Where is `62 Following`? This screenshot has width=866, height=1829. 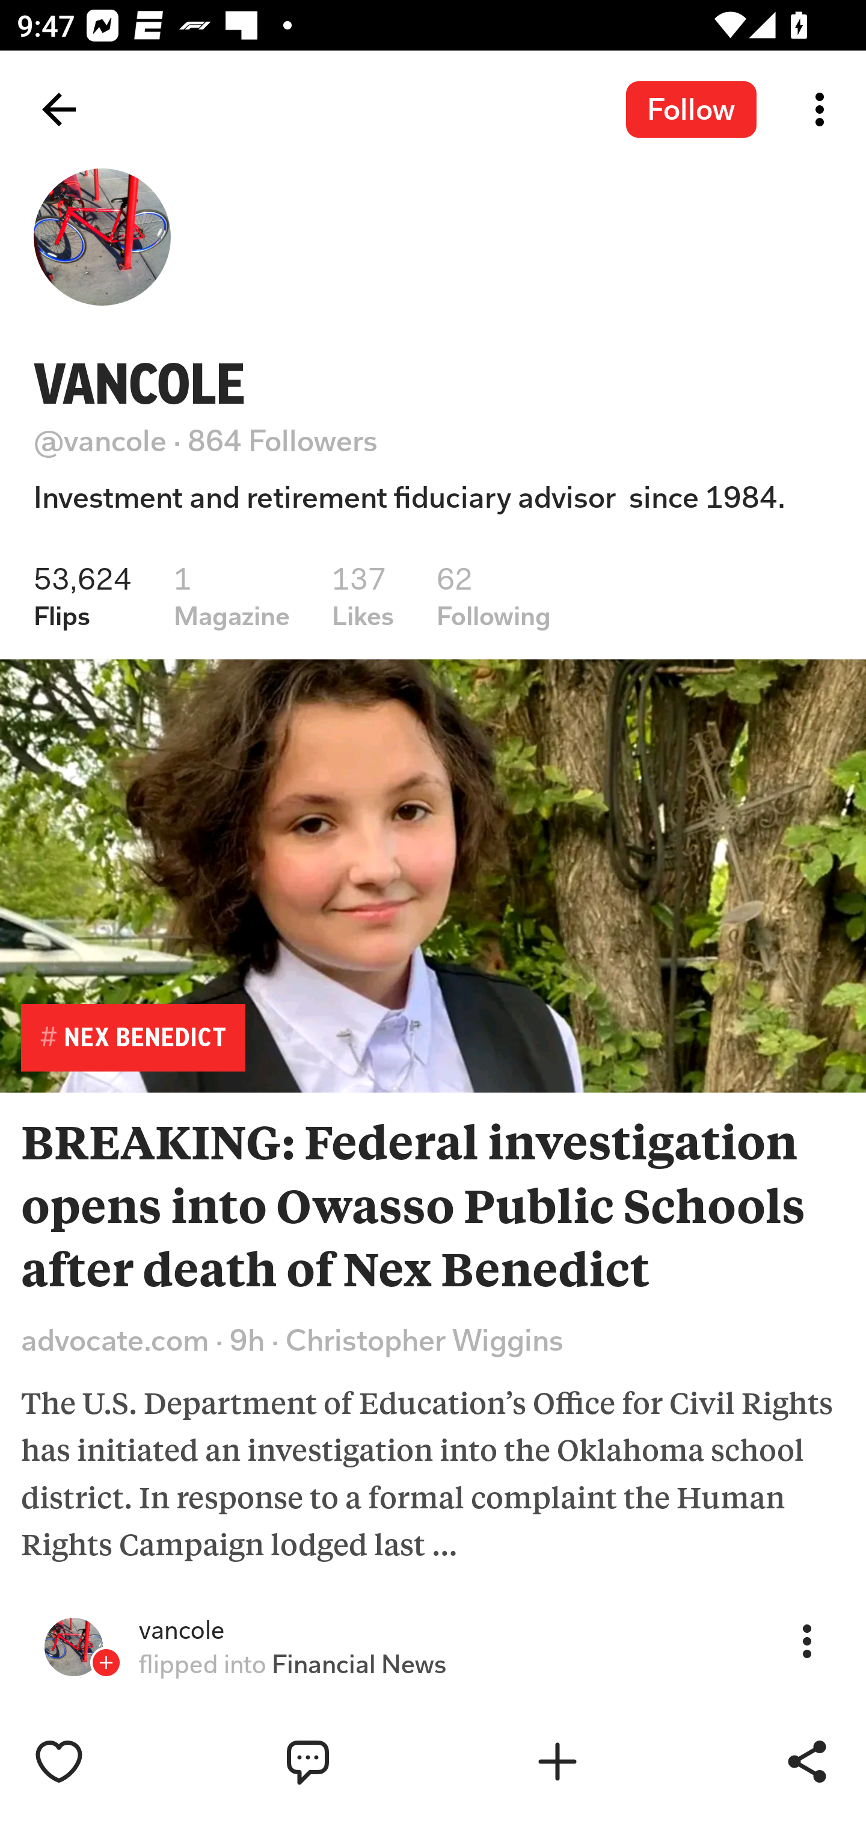 62 Following is located at coordinates (494, 596).